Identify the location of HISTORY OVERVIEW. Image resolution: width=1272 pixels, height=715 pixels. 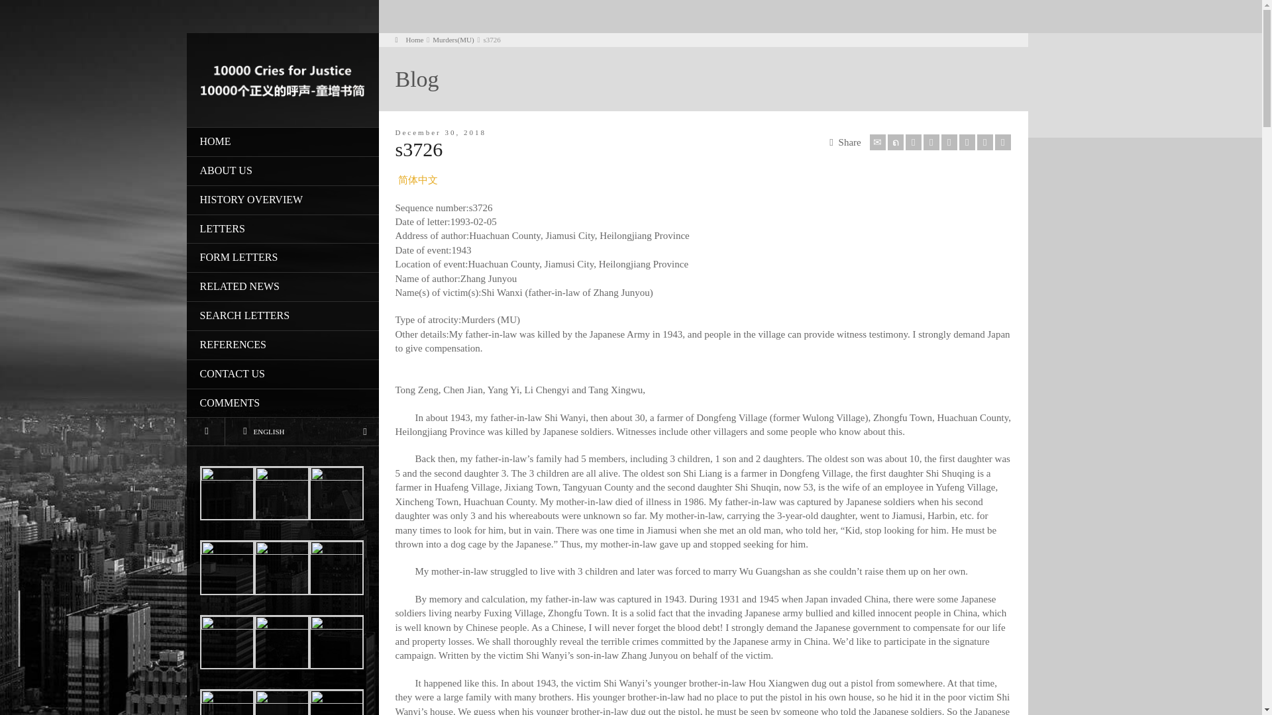
(283, 200).